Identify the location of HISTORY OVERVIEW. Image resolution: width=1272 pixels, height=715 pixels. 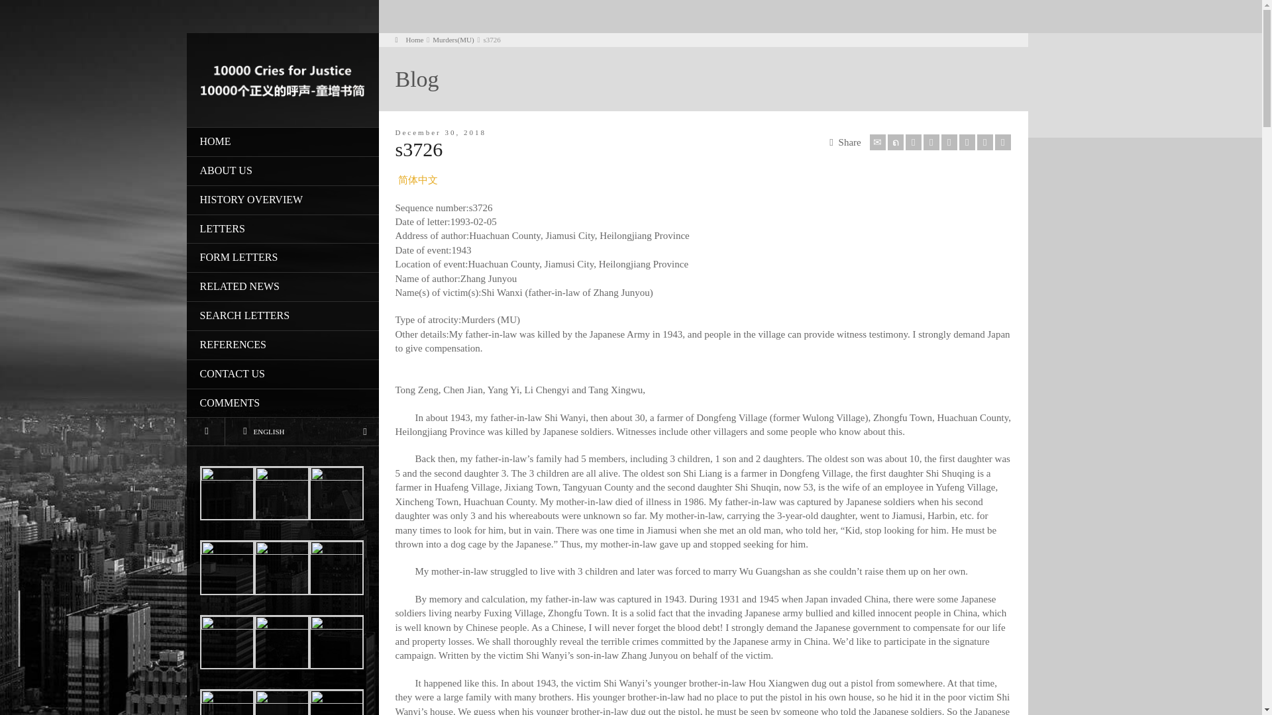
(283, 200).